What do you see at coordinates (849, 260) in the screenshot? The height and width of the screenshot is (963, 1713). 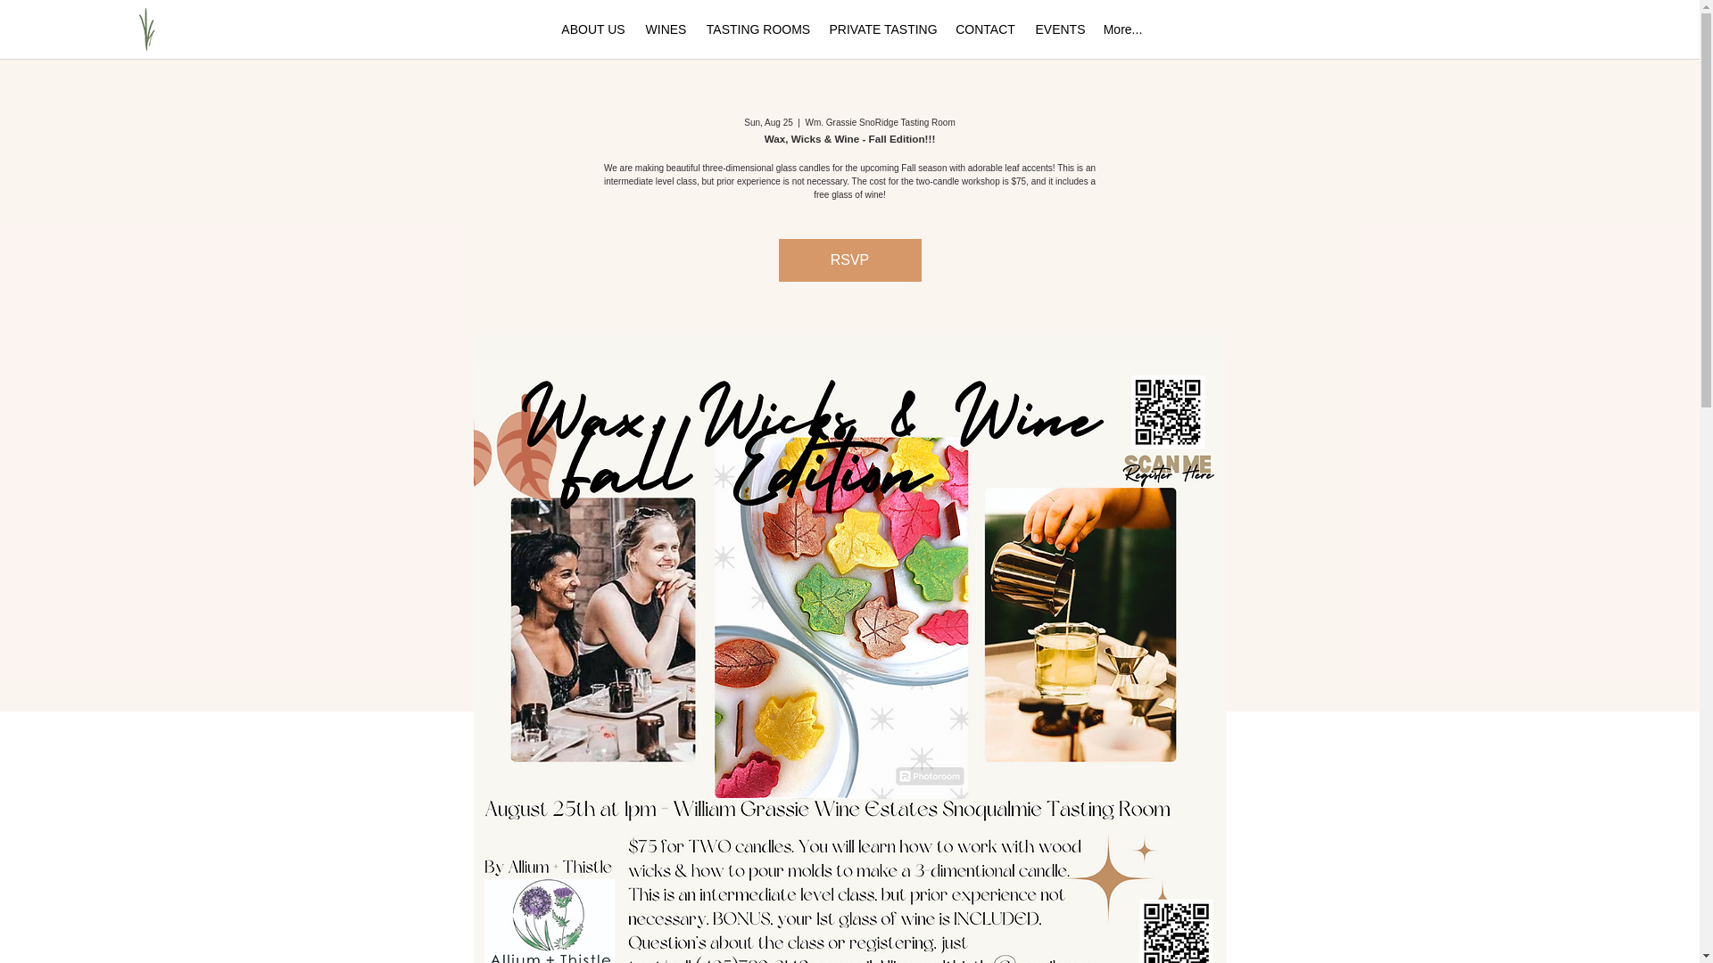 I see `RSVP` at bounding box center [849, 260].